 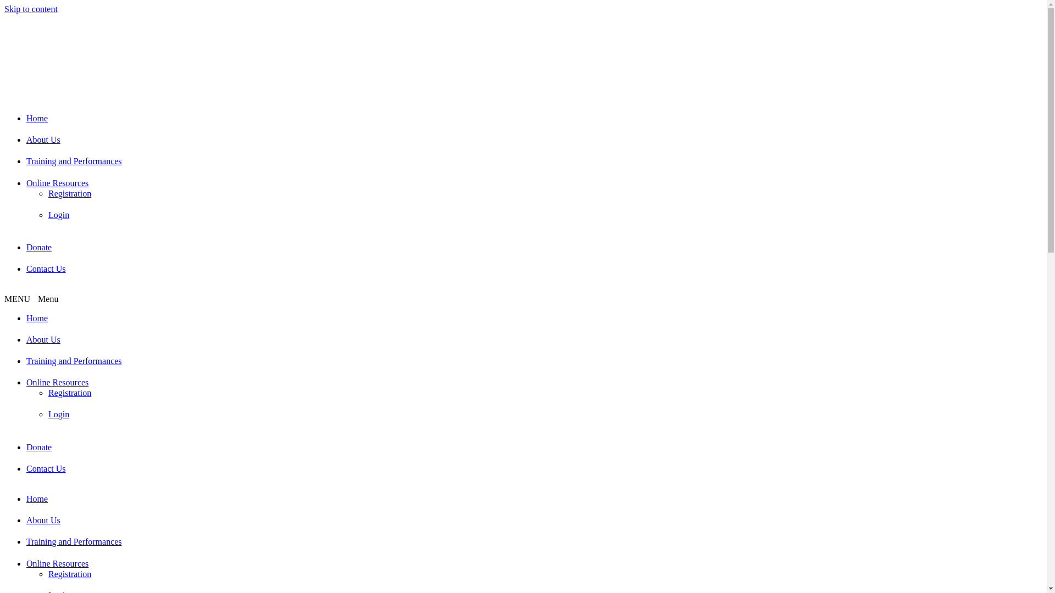 I want to click on Training and Performances, so click(x=74, y=161).